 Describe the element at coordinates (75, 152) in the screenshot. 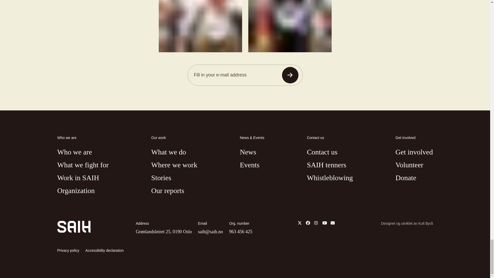

I see `Who we are` at that location.